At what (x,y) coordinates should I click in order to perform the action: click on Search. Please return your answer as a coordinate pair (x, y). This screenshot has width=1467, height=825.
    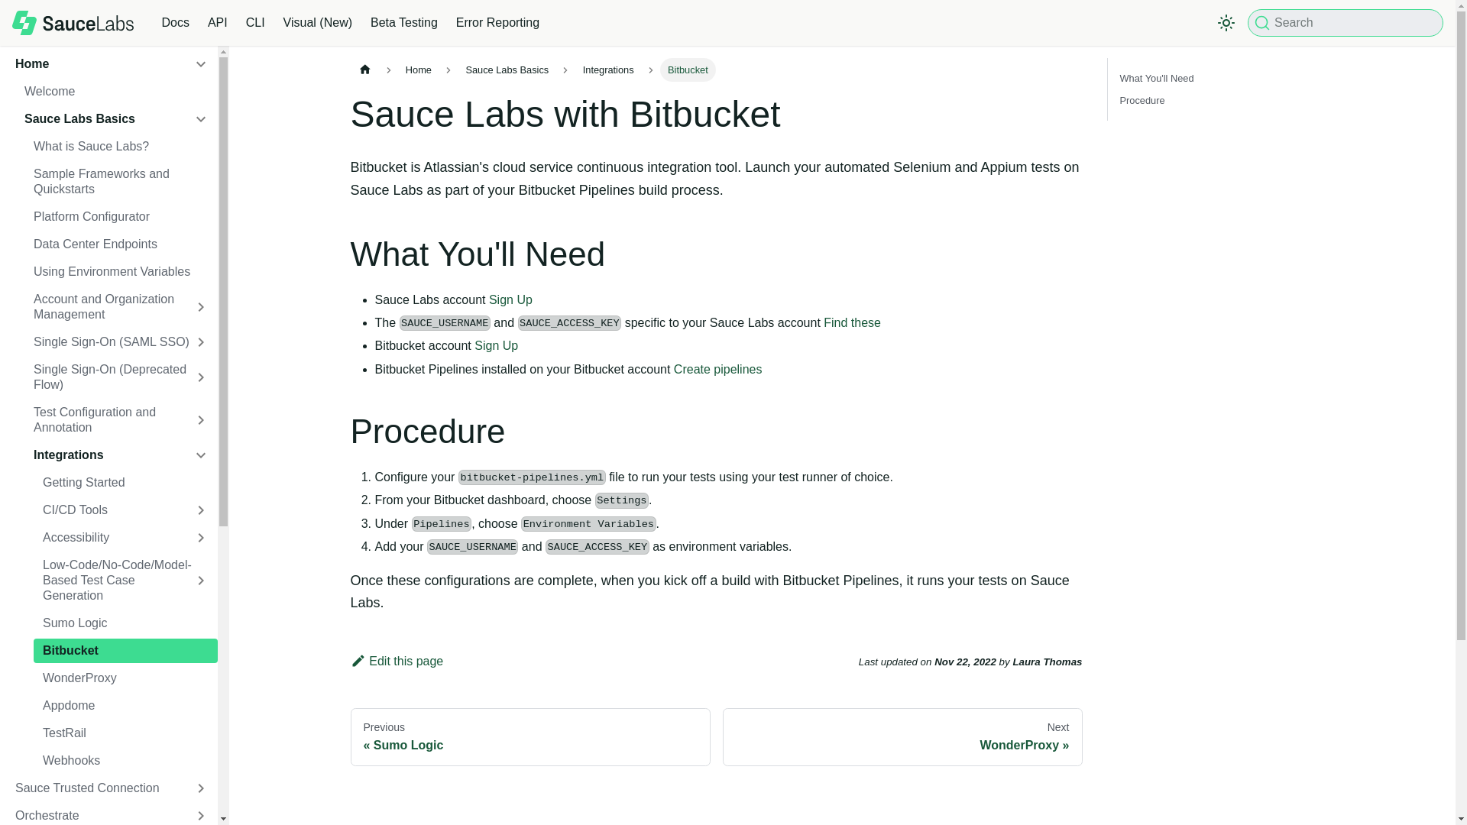
    Looking at the image, I should click on (1346, 22).